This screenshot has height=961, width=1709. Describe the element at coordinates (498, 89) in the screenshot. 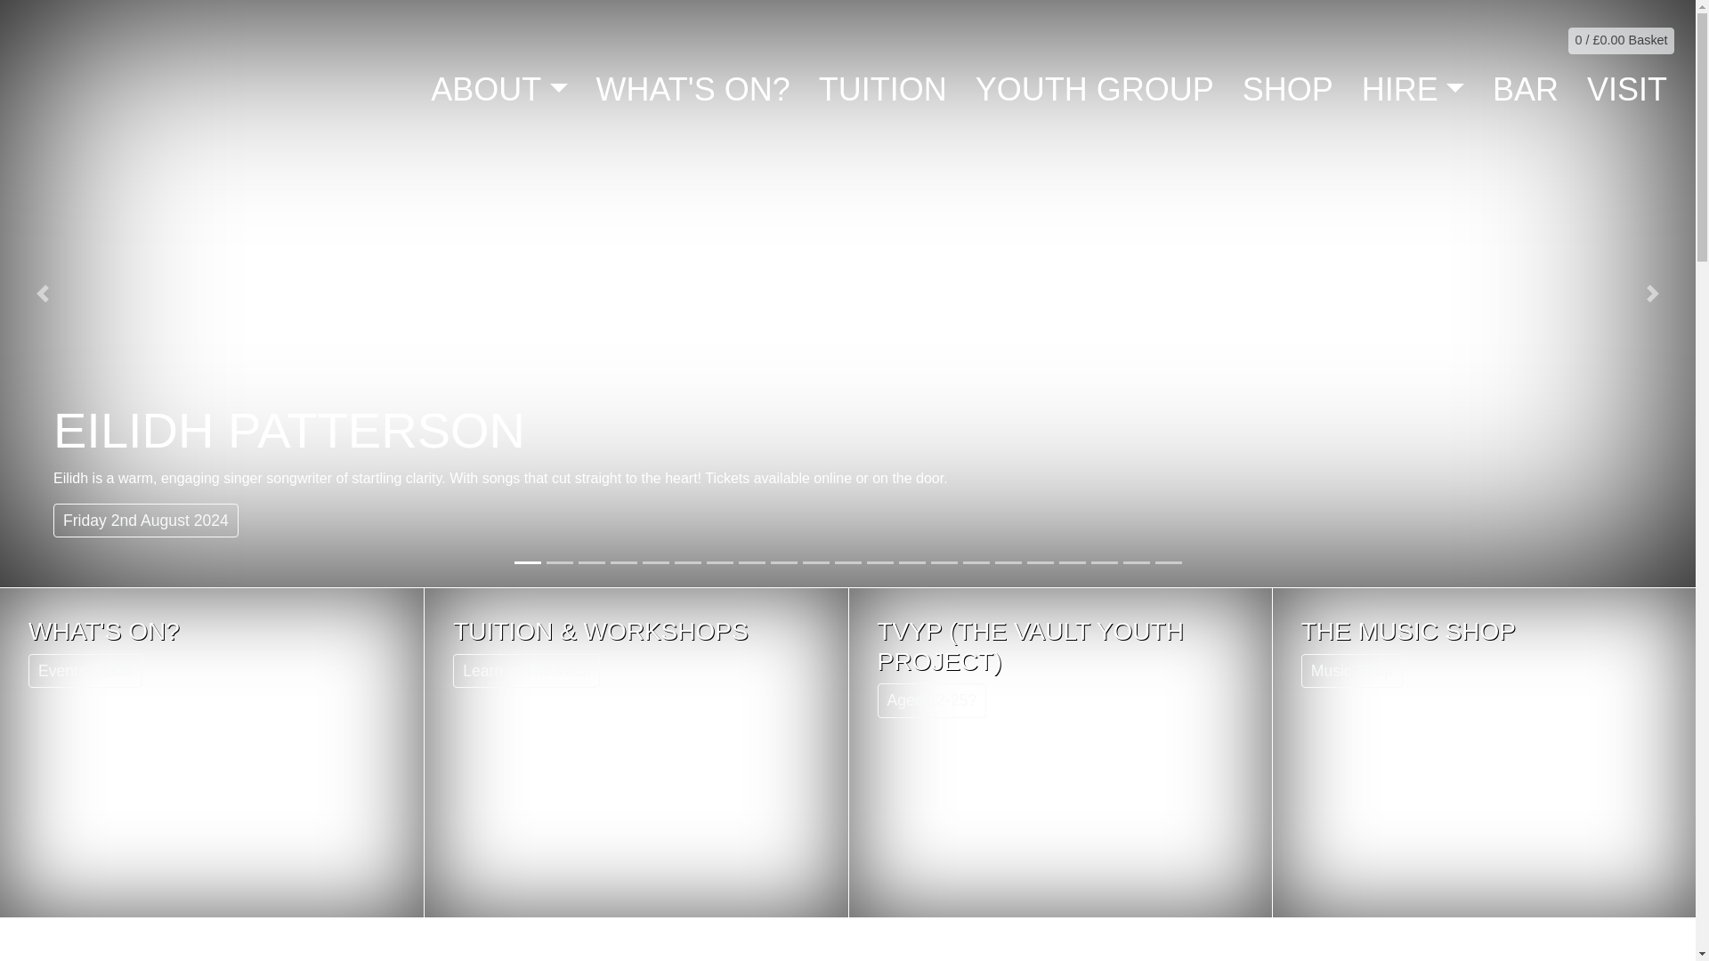

I see `ABOUT` at that location.